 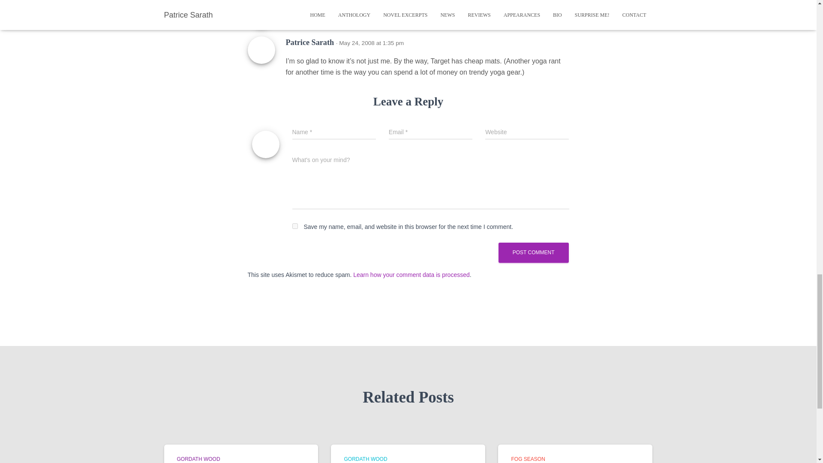 I want to click on daver, so click(x=295, y=6).